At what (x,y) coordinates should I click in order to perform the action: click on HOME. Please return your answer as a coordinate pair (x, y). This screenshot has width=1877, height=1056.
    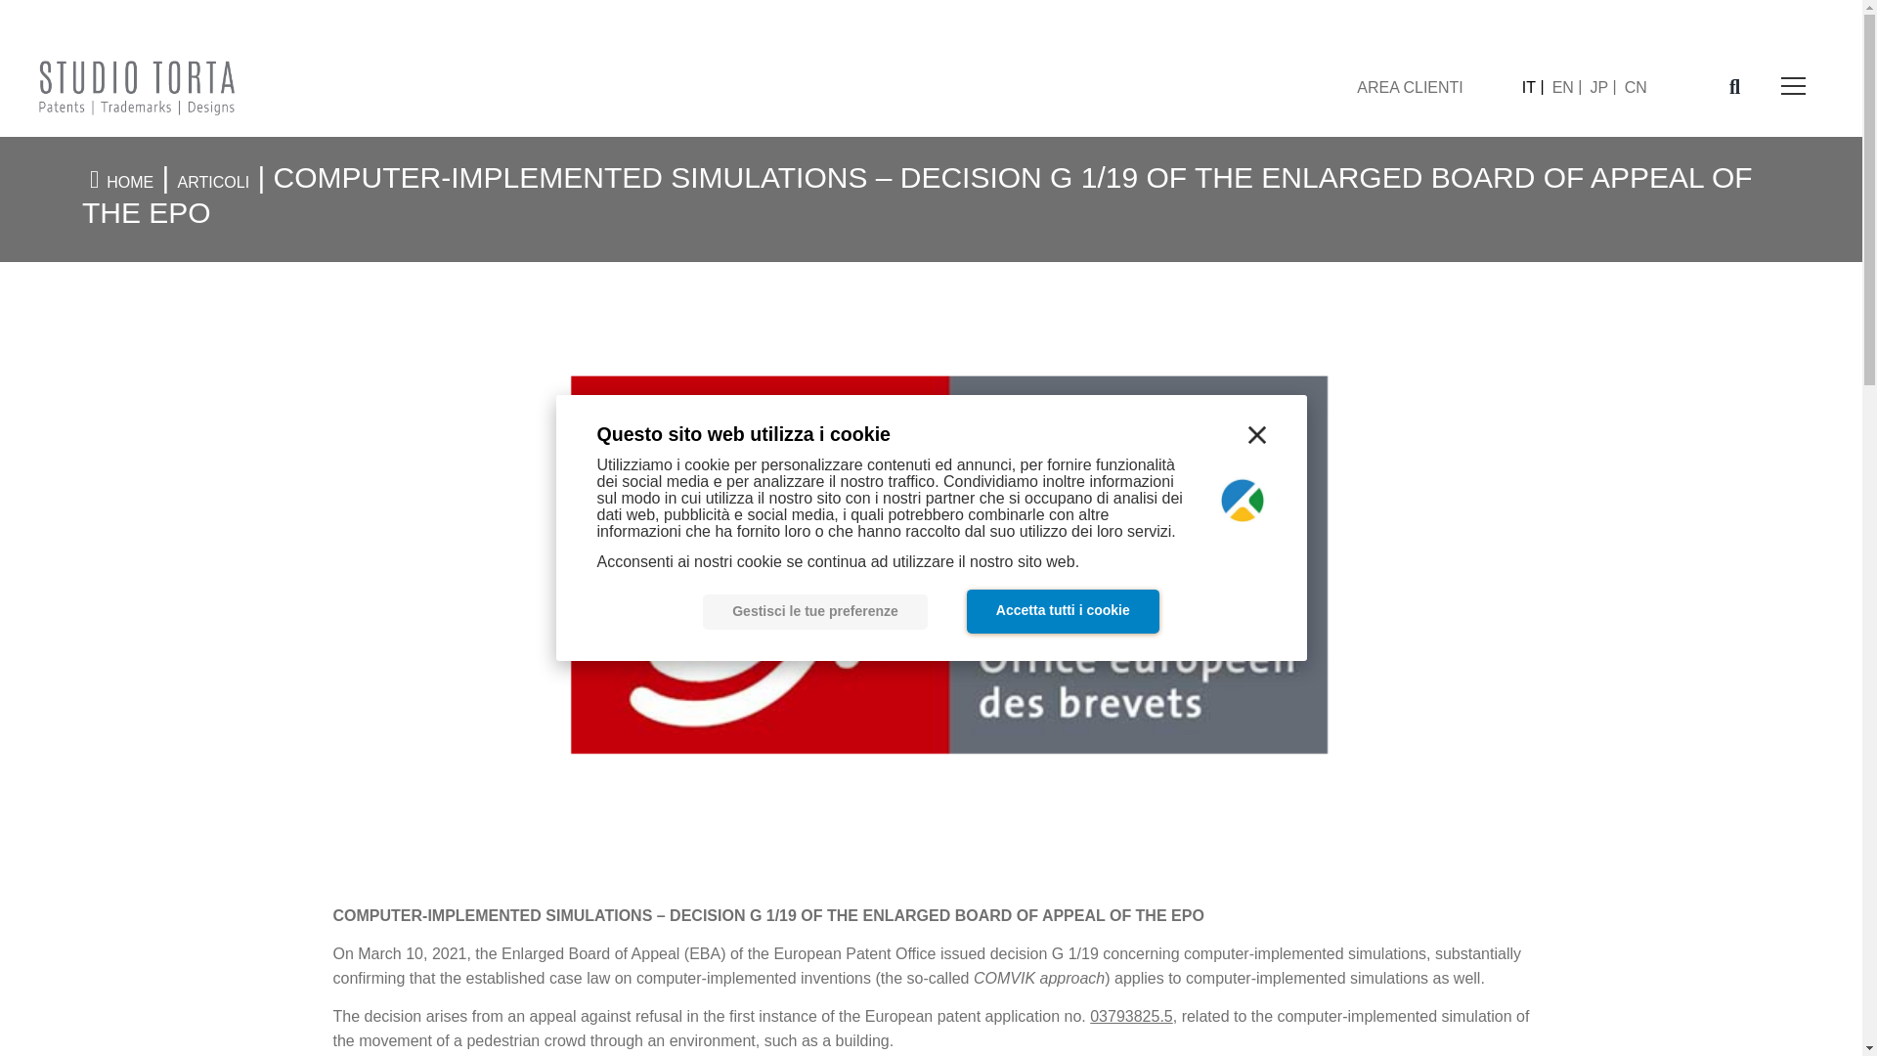
    Looking at the image, I should click on (130, 182).